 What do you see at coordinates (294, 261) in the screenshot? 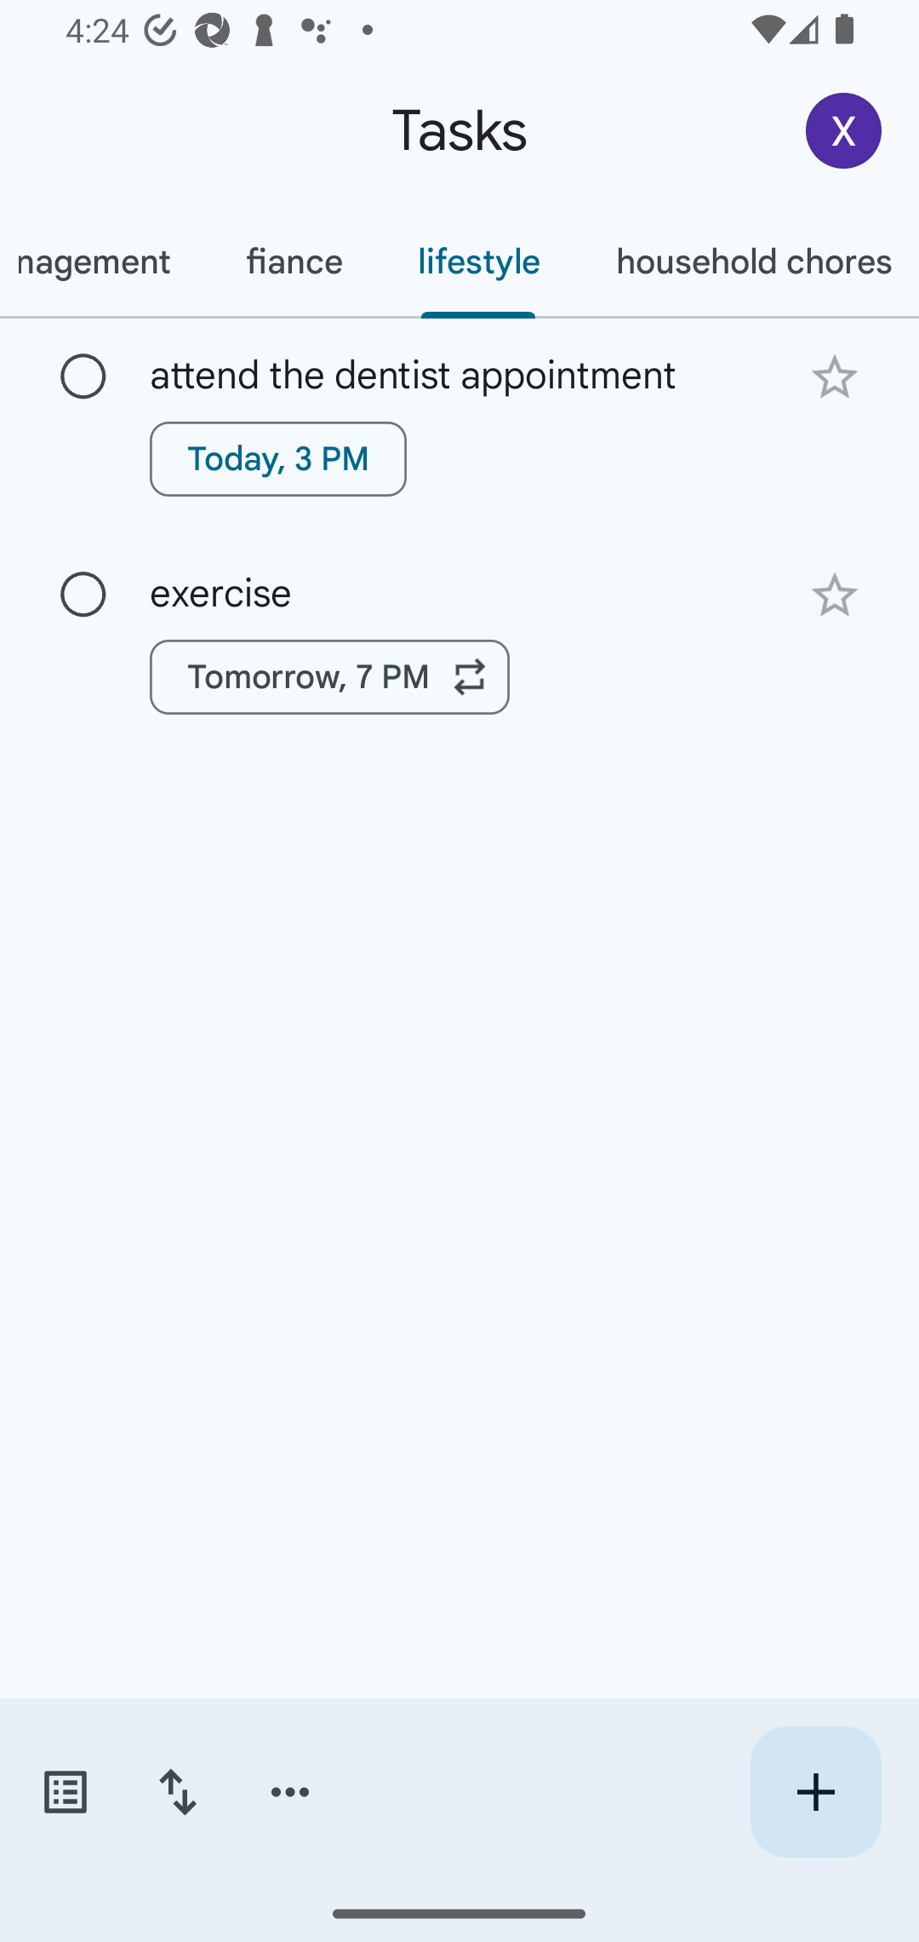
I see `fiance` at bounding box center [294, 261].